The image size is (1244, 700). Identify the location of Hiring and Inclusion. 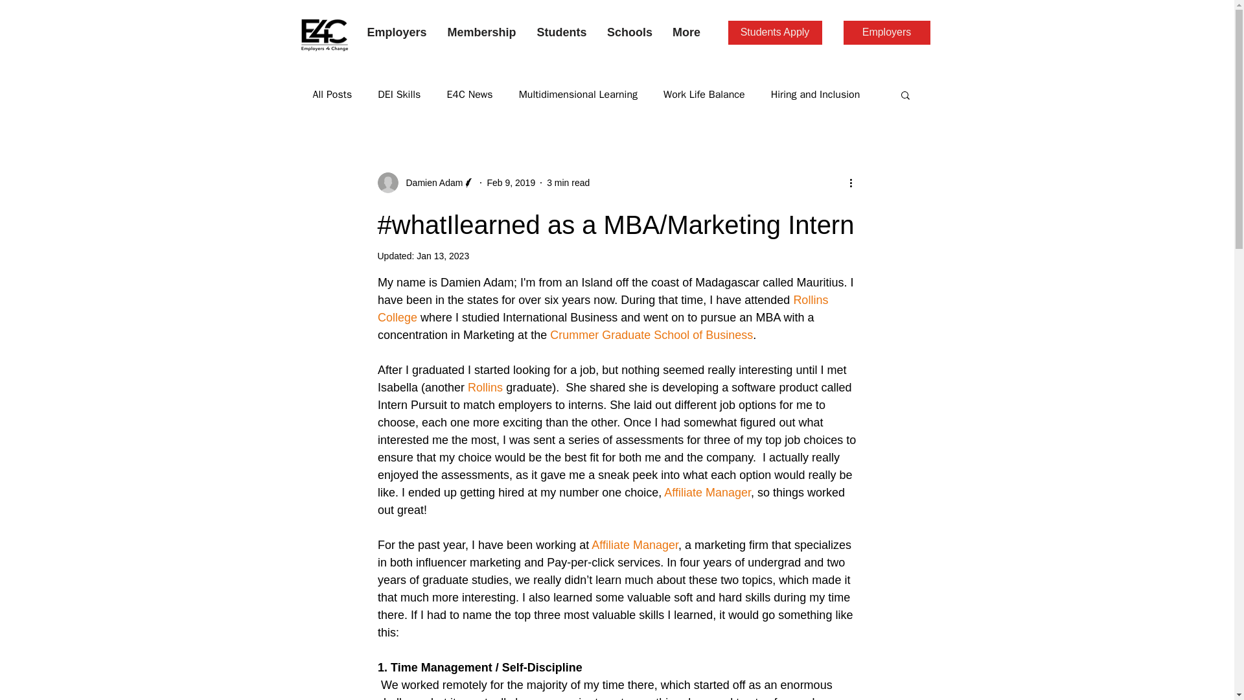
(816, 95).